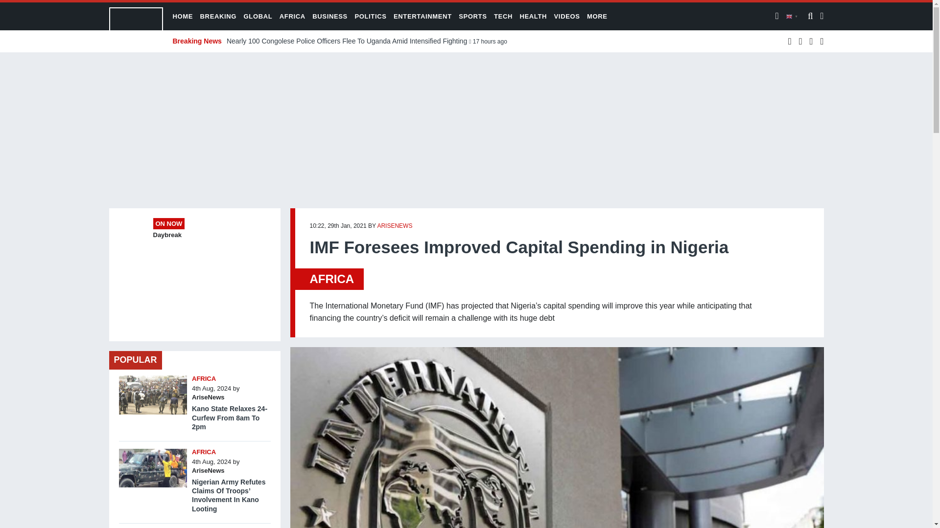 Image resolution: width=940 pixels, height=528 pixels. What do you see at coordinates (153, 377) in the screenshot?
I see `Kano State Relaxes 24-Curfew From 8am to 2pm` at bounding box center [153, 377].